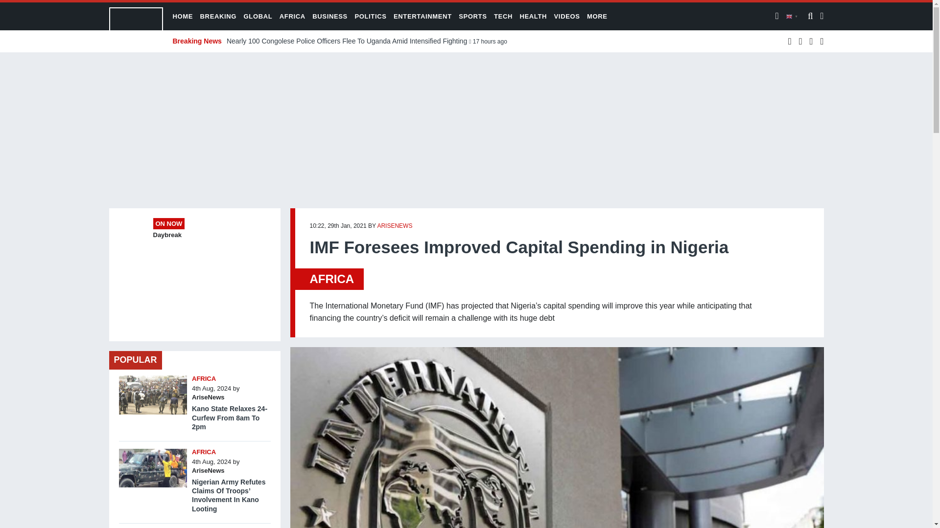 Image resolution: width=940 pixels, height=528 pixels. What do you see at coordinates (153, 377) in the screenshot?
I see `Kano State Relaxes 24-Curfew From 8am to 2pm` at bounding box center [153, 377].